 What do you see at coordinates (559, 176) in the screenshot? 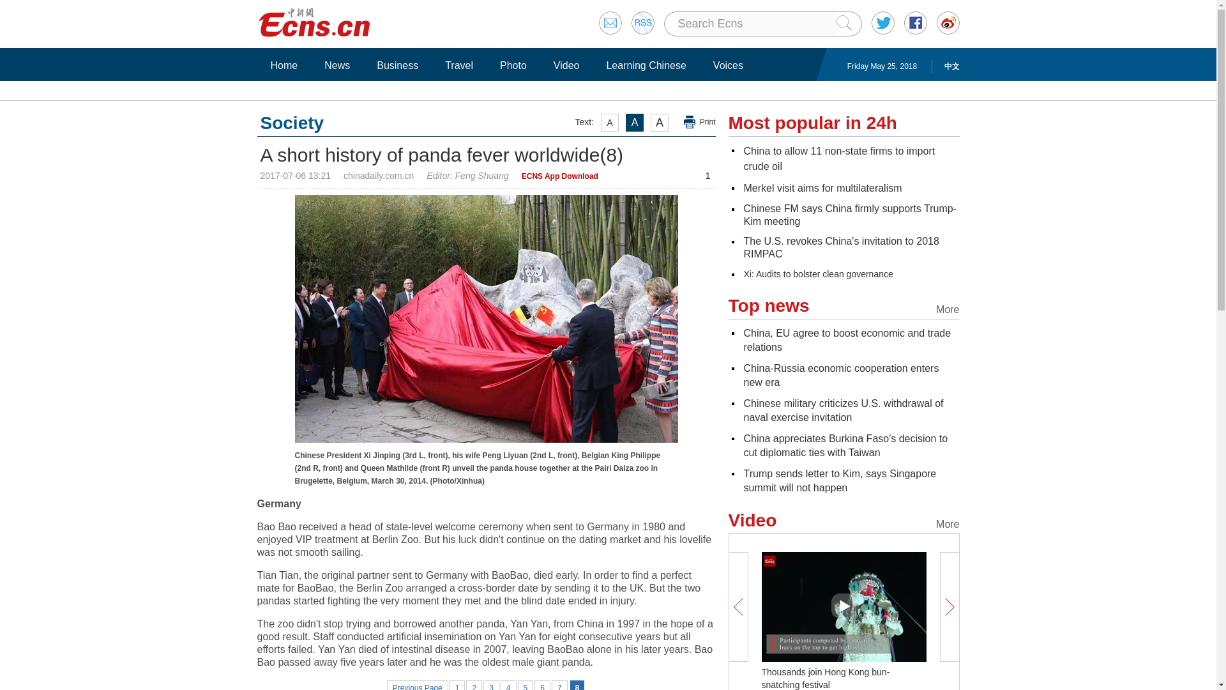
I see `ECNS App Download` at bounding box center [559, 176].